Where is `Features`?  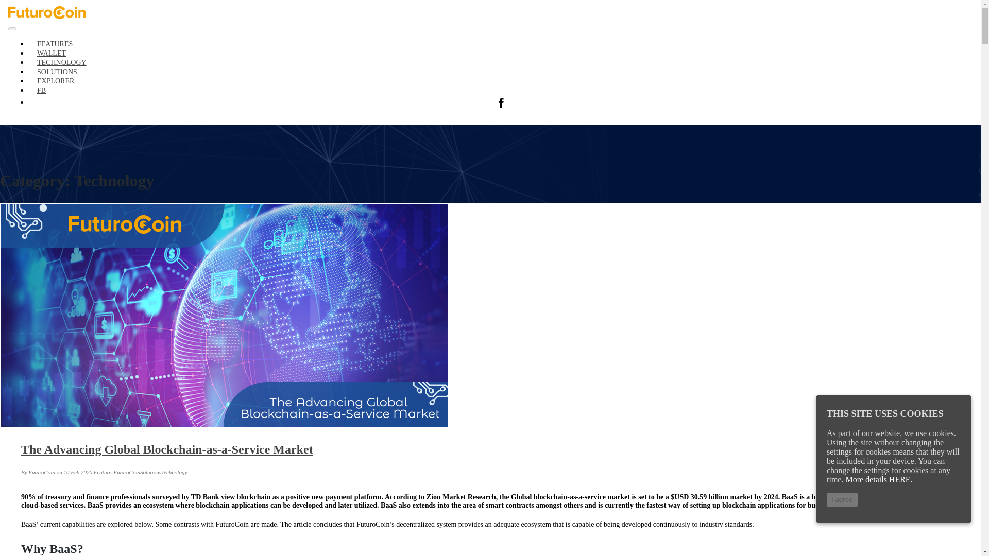
Features is located at coordinates (55, 44).